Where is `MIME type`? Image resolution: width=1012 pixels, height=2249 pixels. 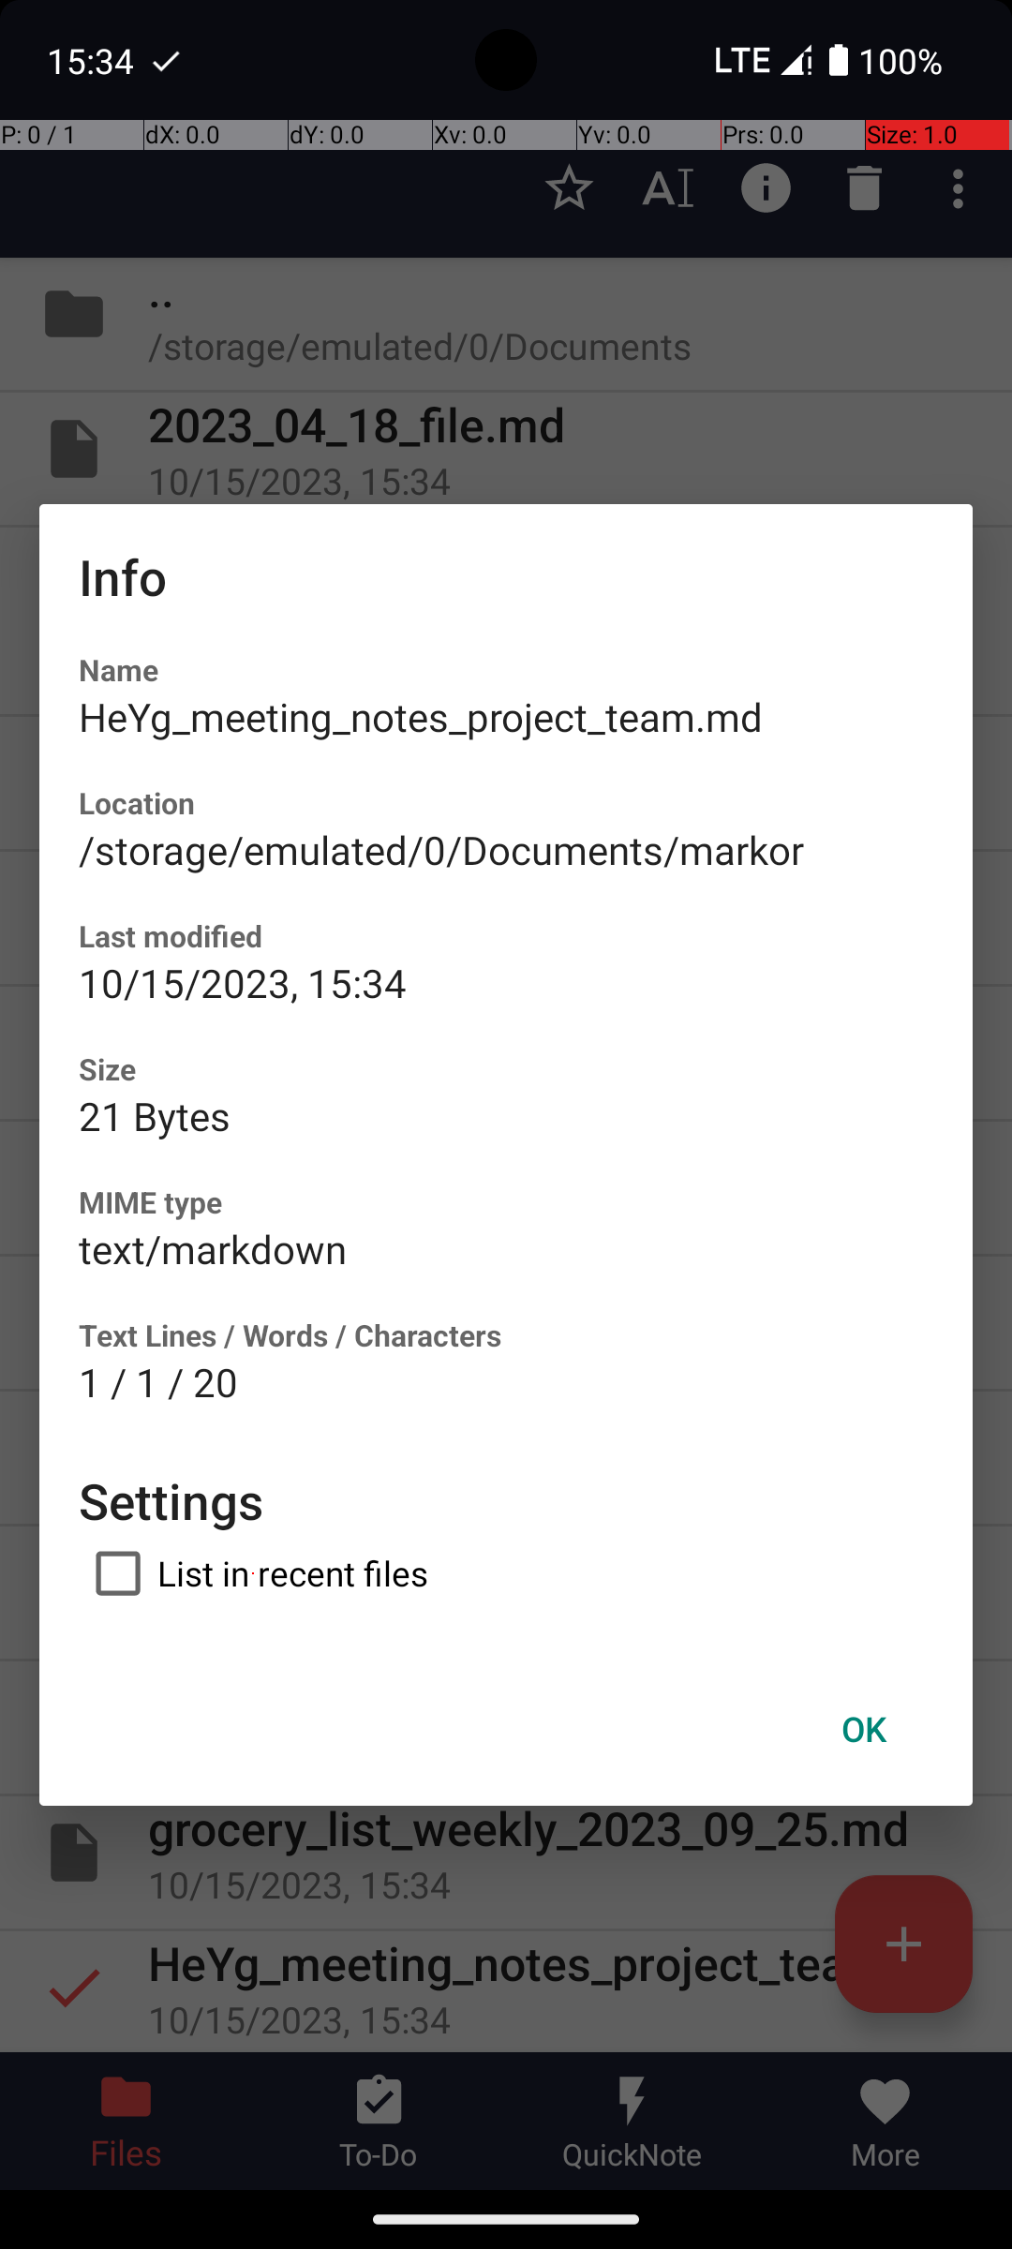 MIME type is located at coordinates (150, 1201).